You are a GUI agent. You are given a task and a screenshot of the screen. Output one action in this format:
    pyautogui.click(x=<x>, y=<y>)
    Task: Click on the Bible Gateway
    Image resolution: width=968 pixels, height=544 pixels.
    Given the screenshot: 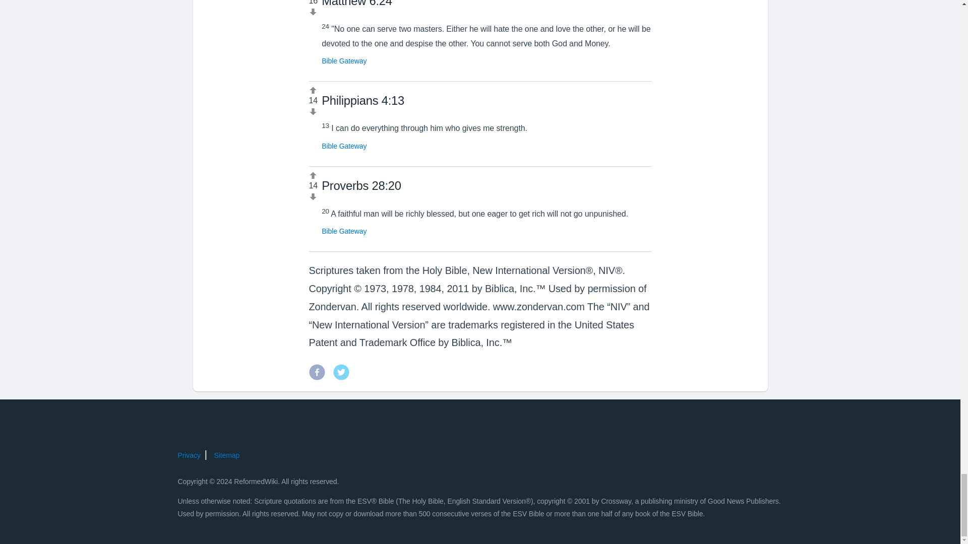 What is the action you would take?
    pyautogui.click(x=344, y=60)
    